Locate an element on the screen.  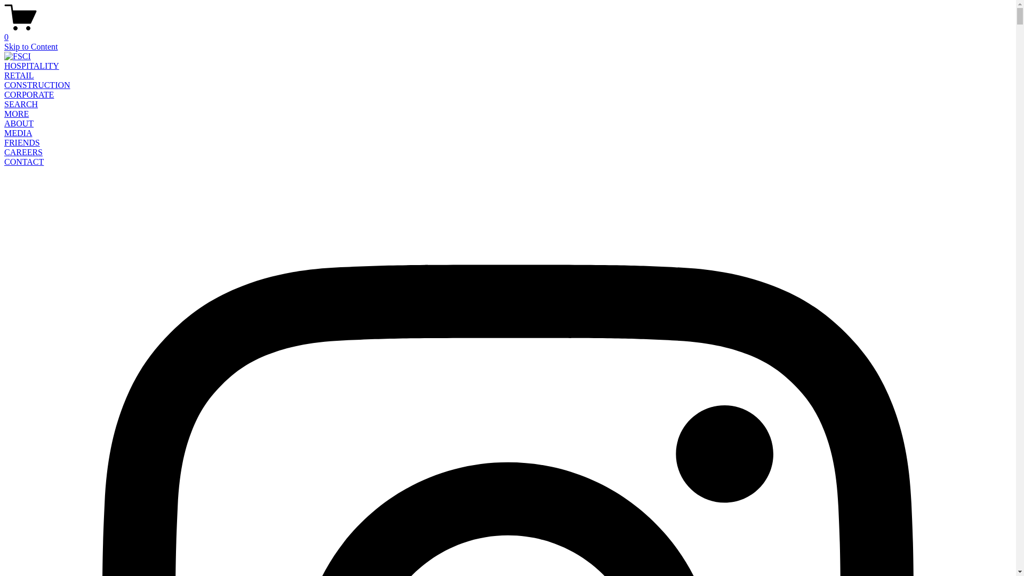
CORPORATE is located at coordinates (29, 95).